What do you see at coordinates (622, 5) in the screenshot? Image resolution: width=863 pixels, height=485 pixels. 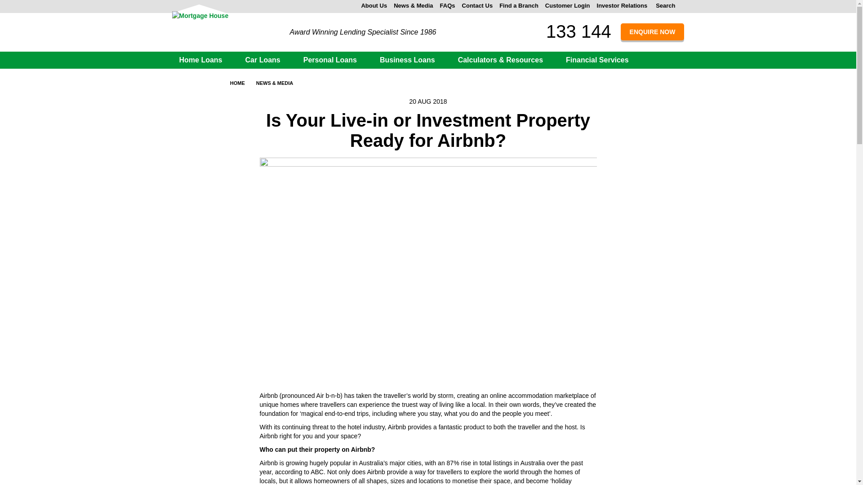 I see `Investor Relations` at bounding box center [622, 5].